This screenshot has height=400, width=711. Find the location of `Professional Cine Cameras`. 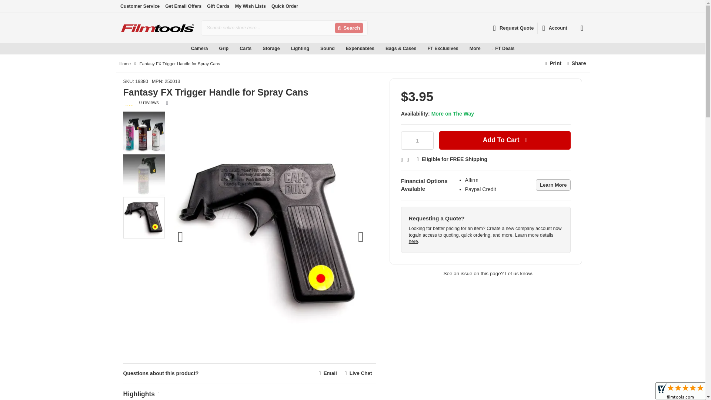

Professional Cine Cameras is located at coordinates (161, 57).